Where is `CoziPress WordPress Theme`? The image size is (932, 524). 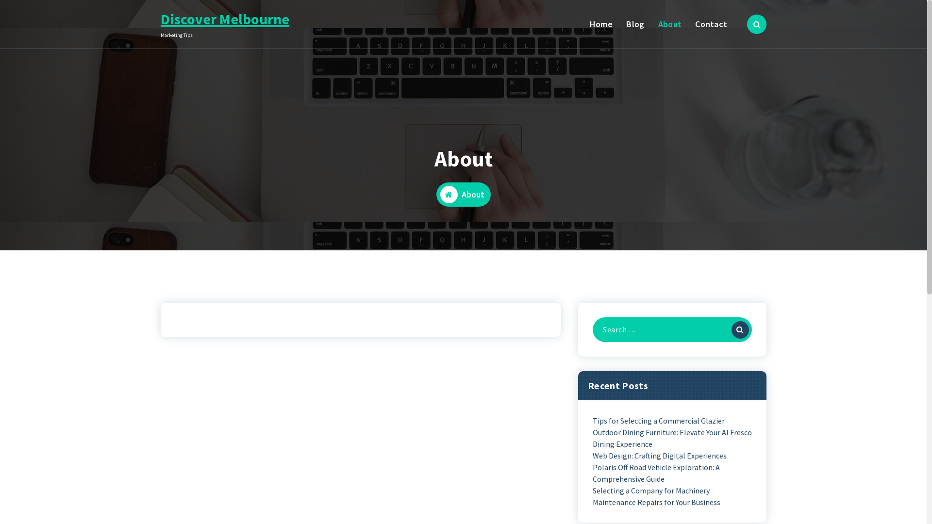 CoziPress WordPress Theme is located at coordinates (724, 497).